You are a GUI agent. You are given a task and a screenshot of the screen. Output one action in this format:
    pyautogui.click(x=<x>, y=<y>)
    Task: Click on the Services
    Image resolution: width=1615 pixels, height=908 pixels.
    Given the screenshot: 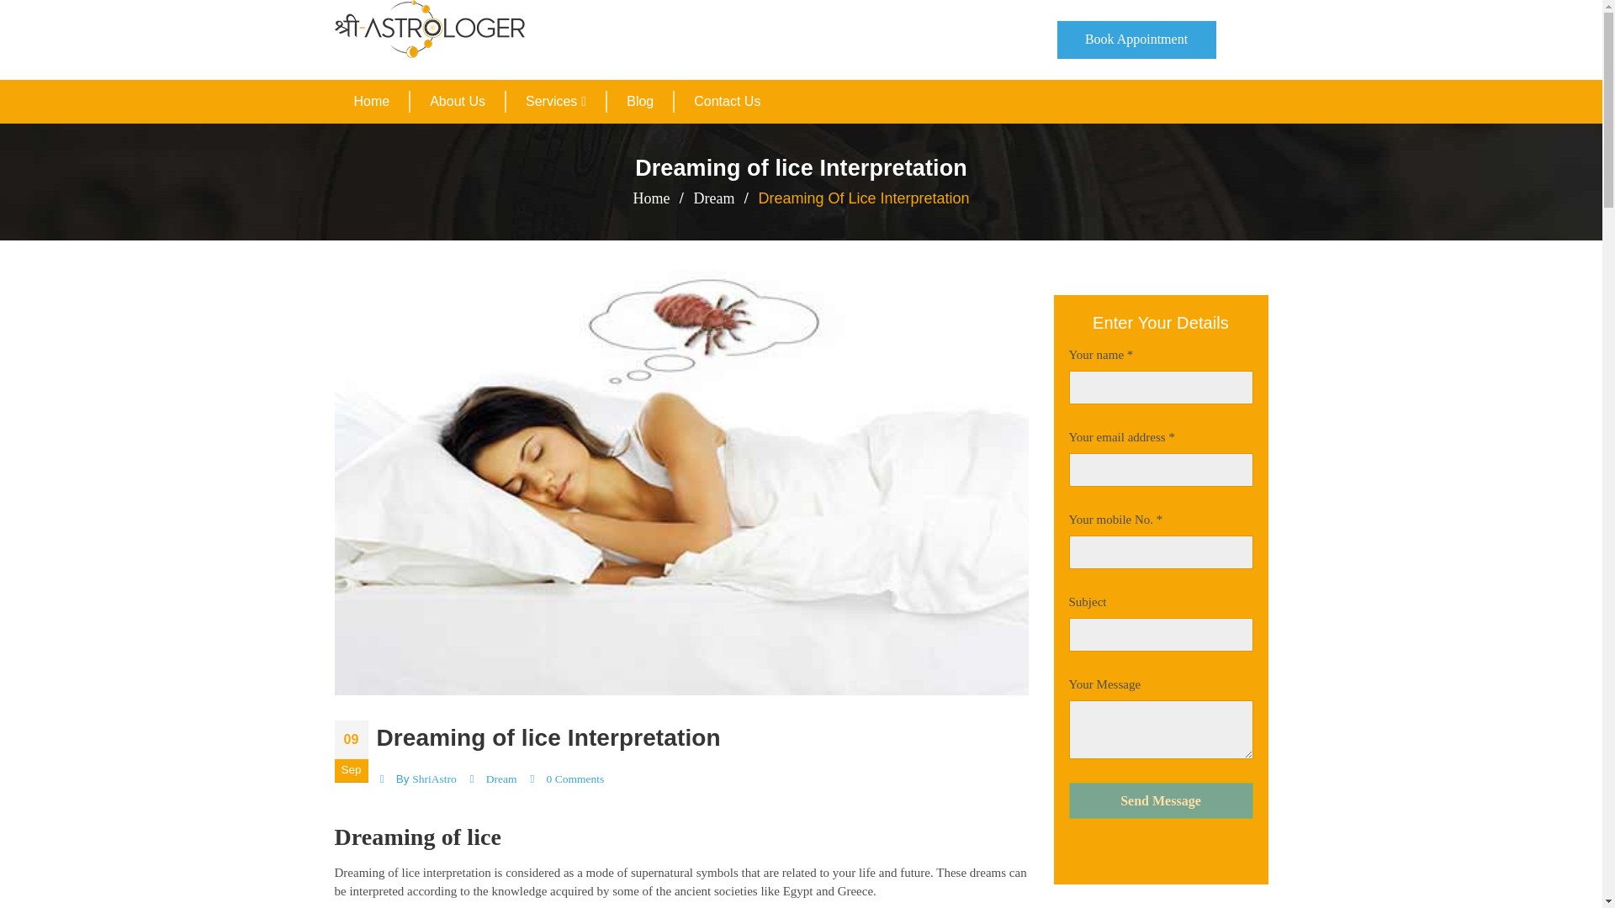 What is the action you would take?
    pyautogui.click(x=556, y=101)
    